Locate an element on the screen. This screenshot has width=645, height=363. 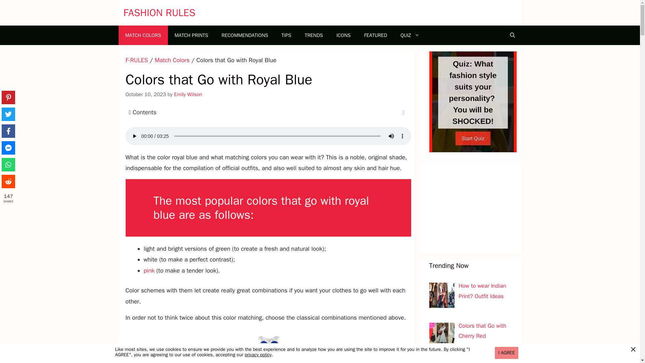
Emily Wilson is located at coordinates (188, 94).